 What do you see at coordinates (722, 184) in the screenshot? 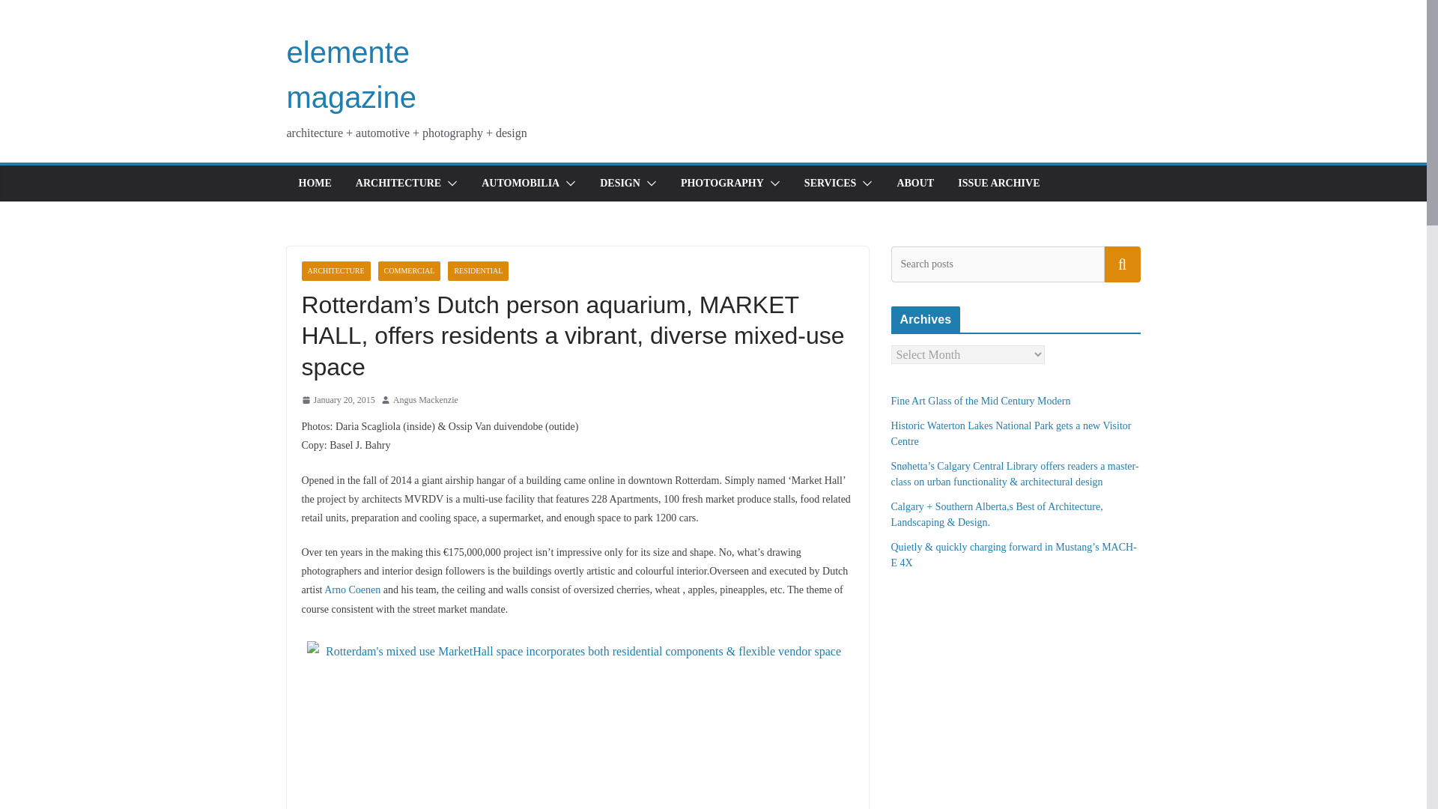
I see `PHOTOGRAPHY` at bounding box center [722, 184].